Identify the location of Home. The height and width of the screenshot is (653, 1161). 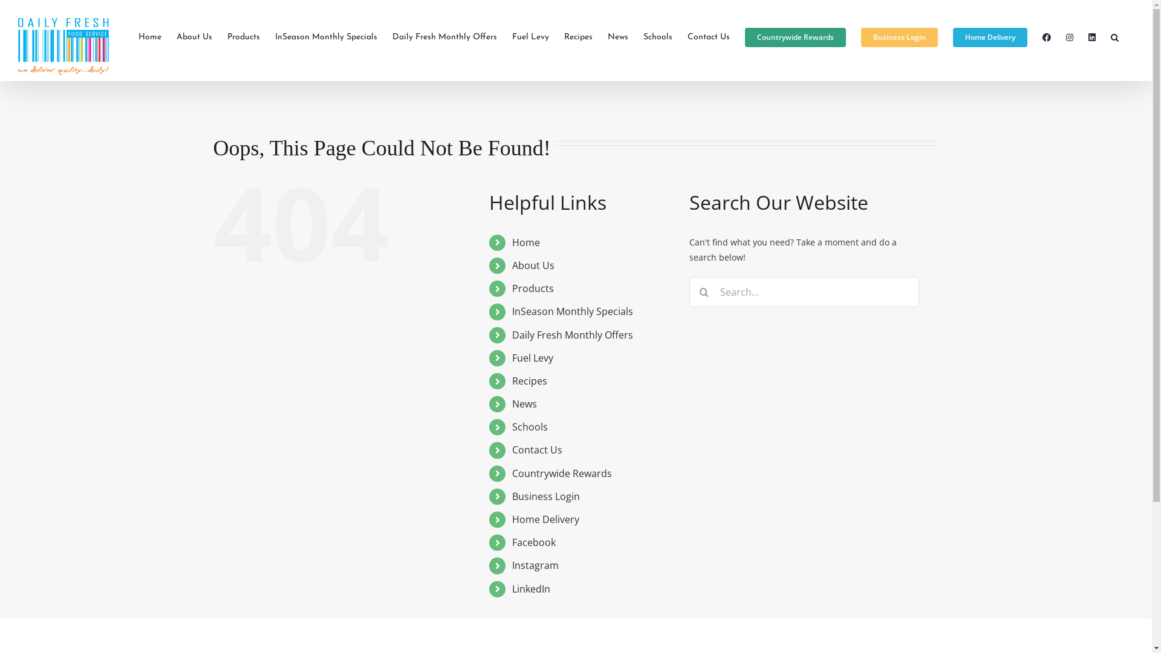
(526, 242).